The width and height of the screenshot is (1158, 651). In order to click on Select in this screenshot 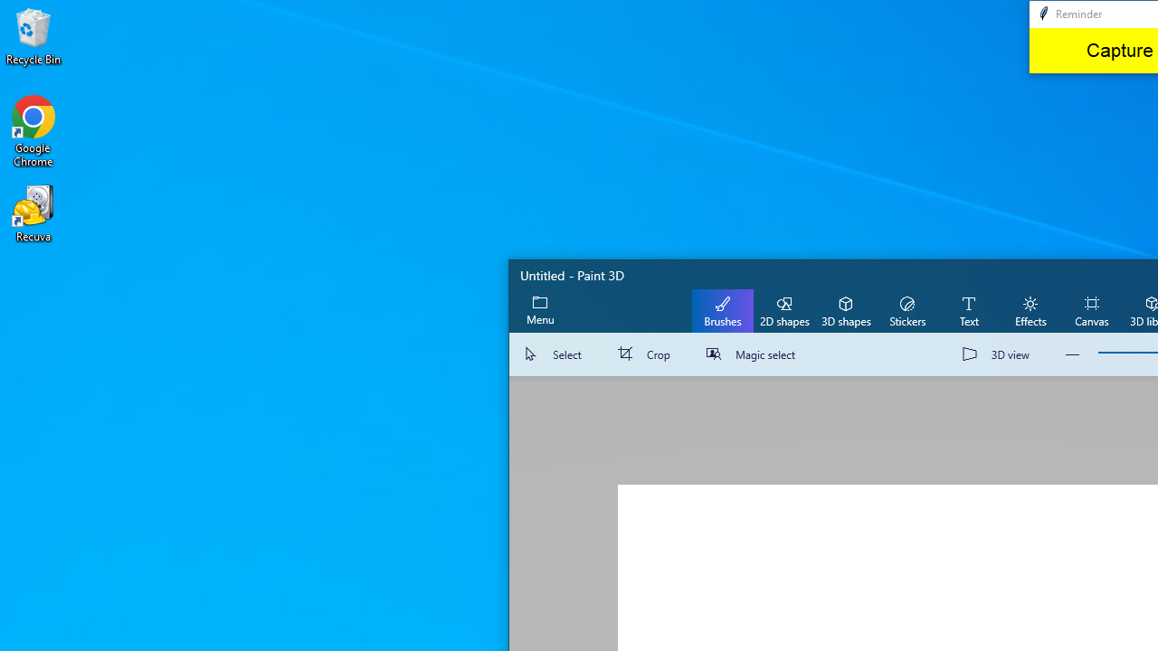, I will do `click(555, 354)`.